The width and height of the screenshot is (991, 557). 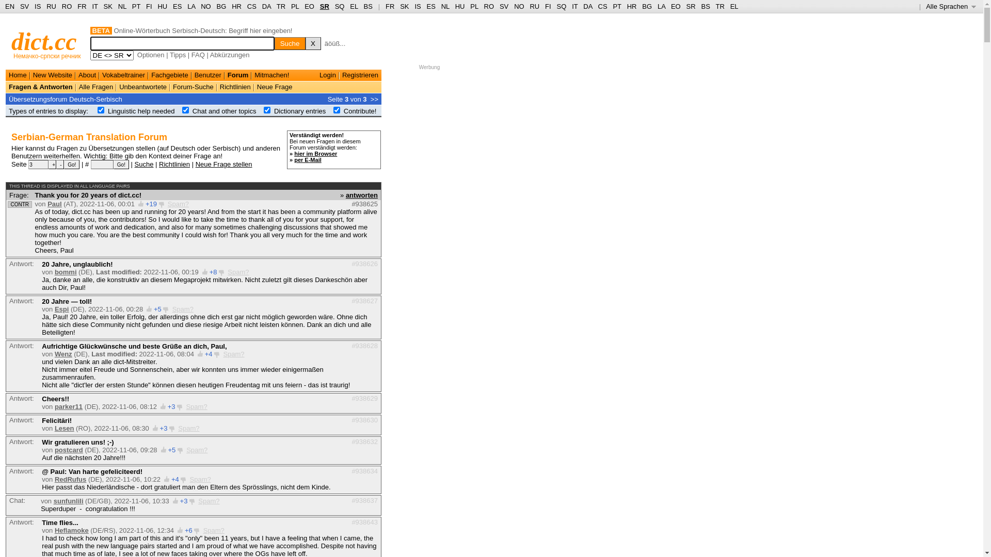 What do you see at coordinates (96, 87) in the screenshot?
I see `Alle Fragen` at bounding box center [96, 87].